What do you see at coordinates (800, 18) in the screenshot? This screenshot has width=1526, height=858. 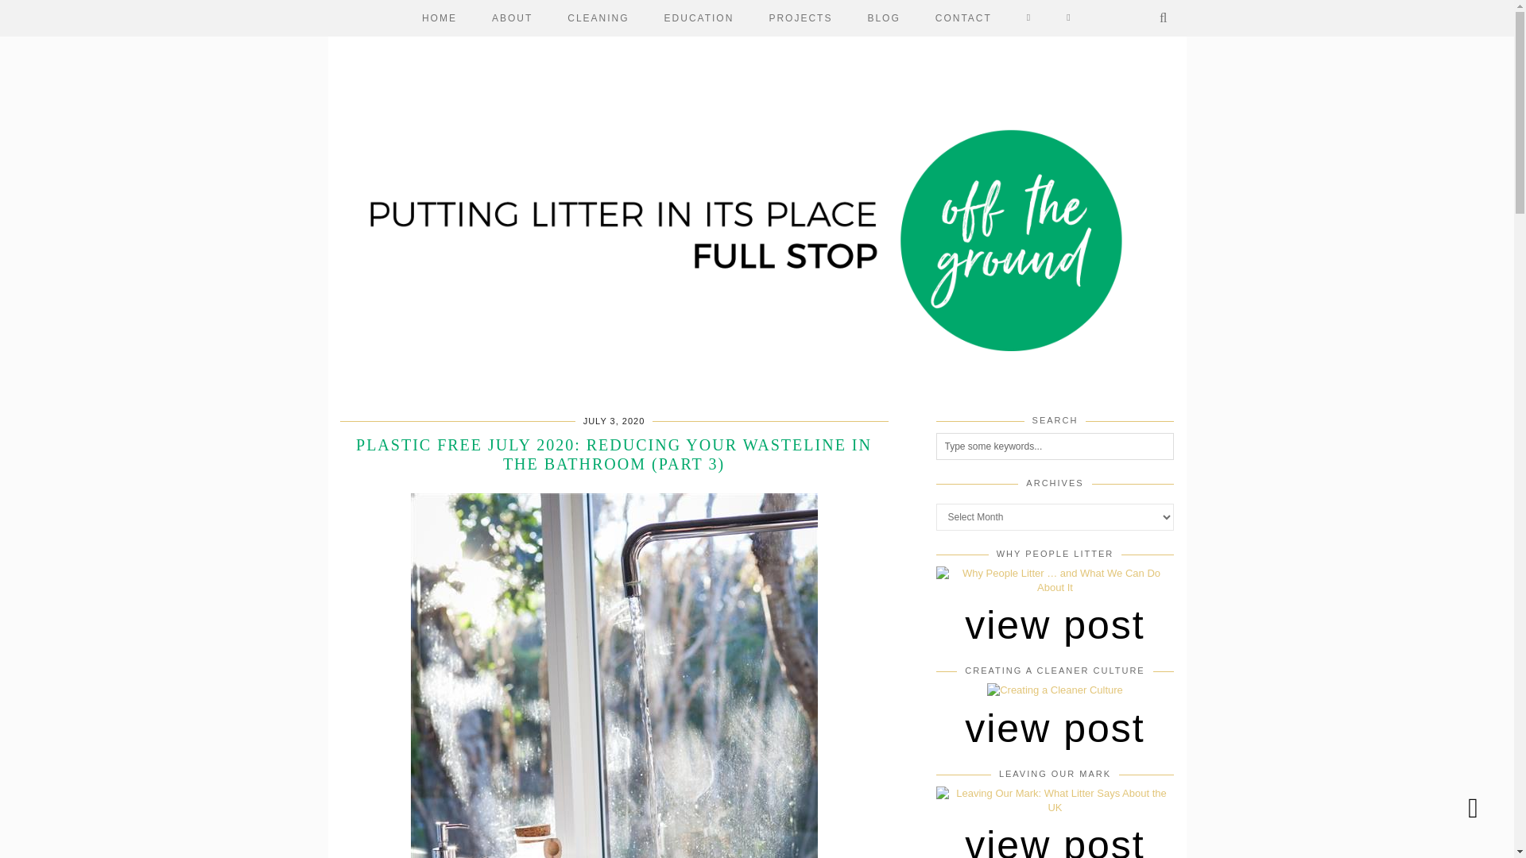 I see `PROJECTS` at bounding box center [800, 18].